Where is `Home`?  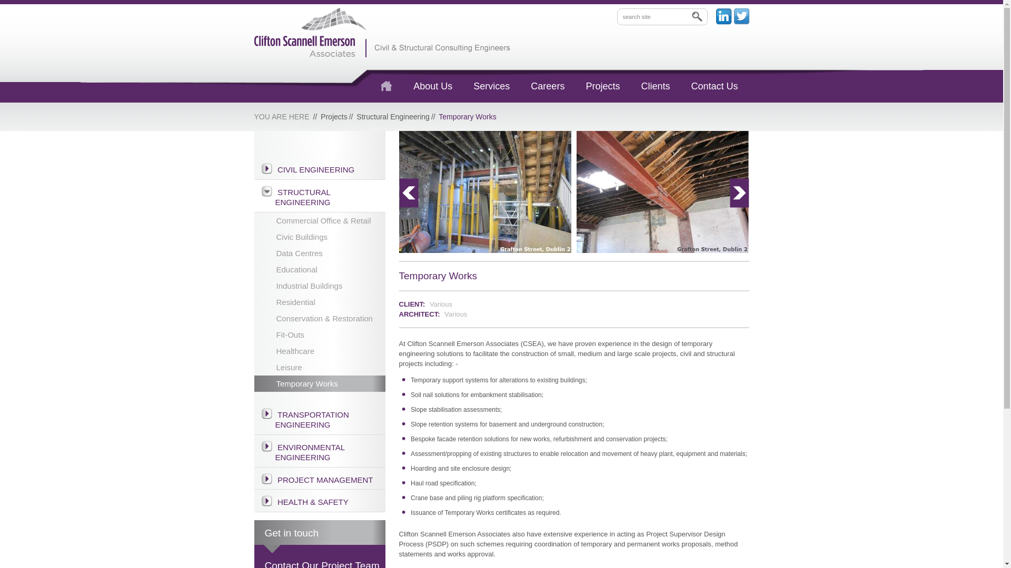 Home is located at coordinates (386, 86).